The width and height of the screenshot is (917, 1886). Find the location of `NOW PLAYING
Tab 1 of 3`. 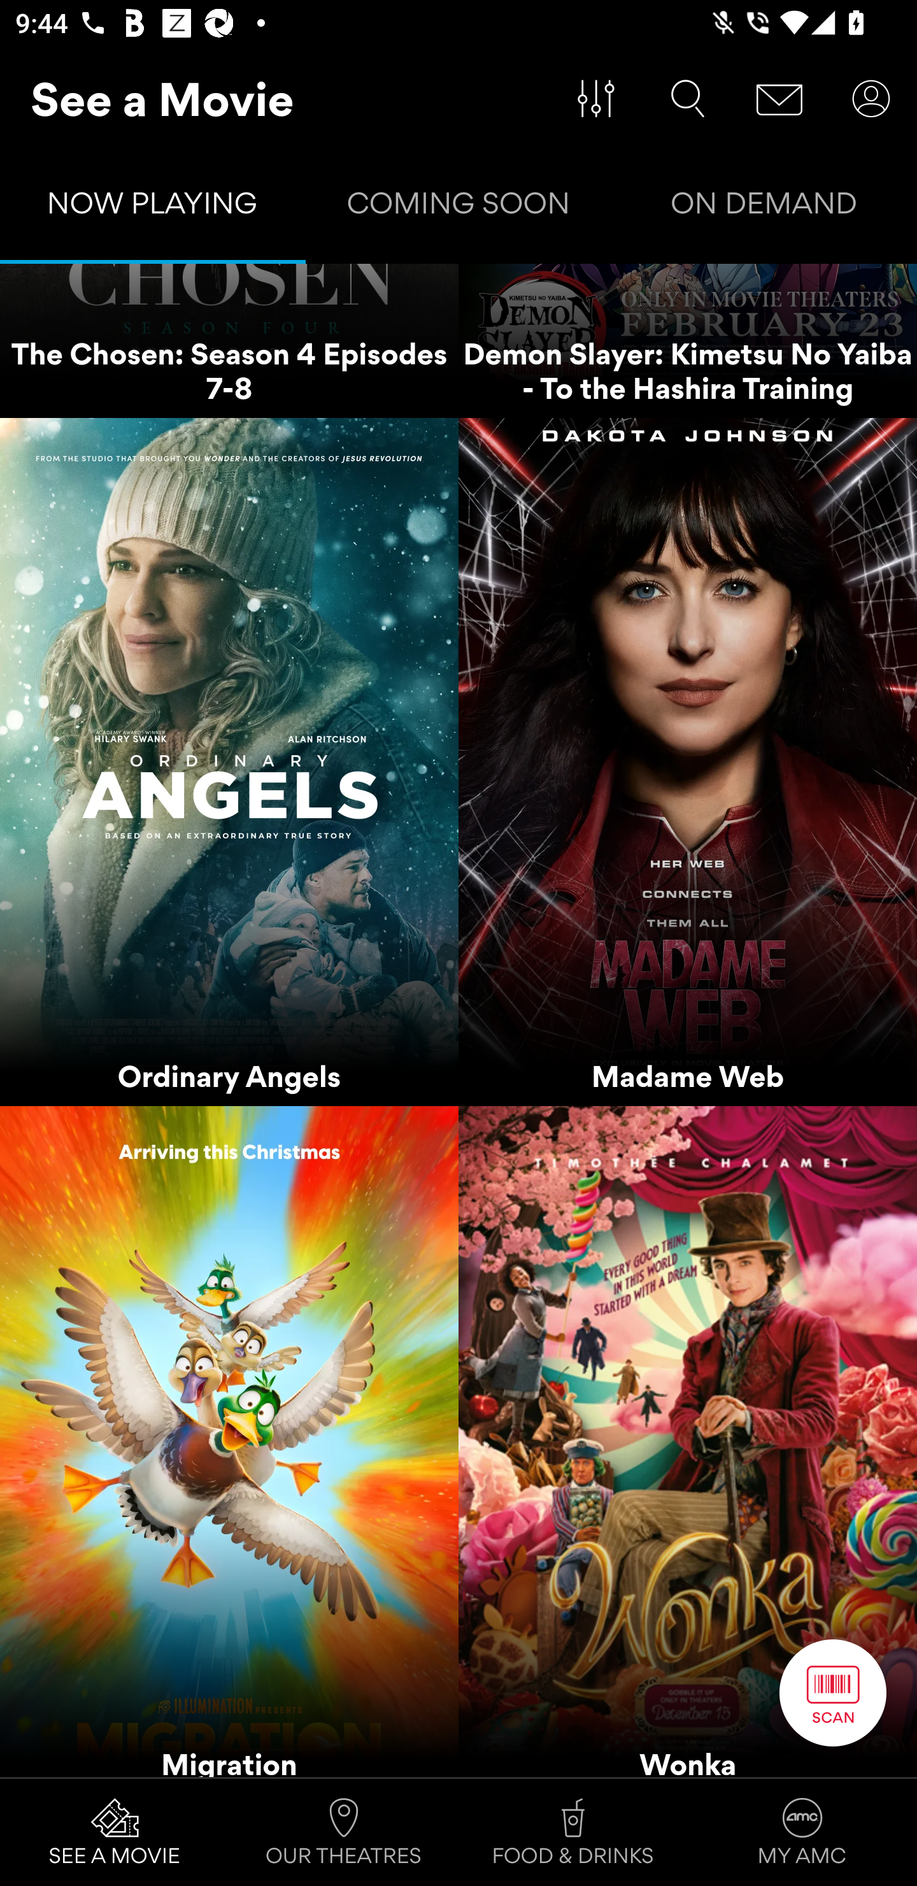

NOW PLAYING
Tab 1 of 3 is located at coordinates (153, 208).